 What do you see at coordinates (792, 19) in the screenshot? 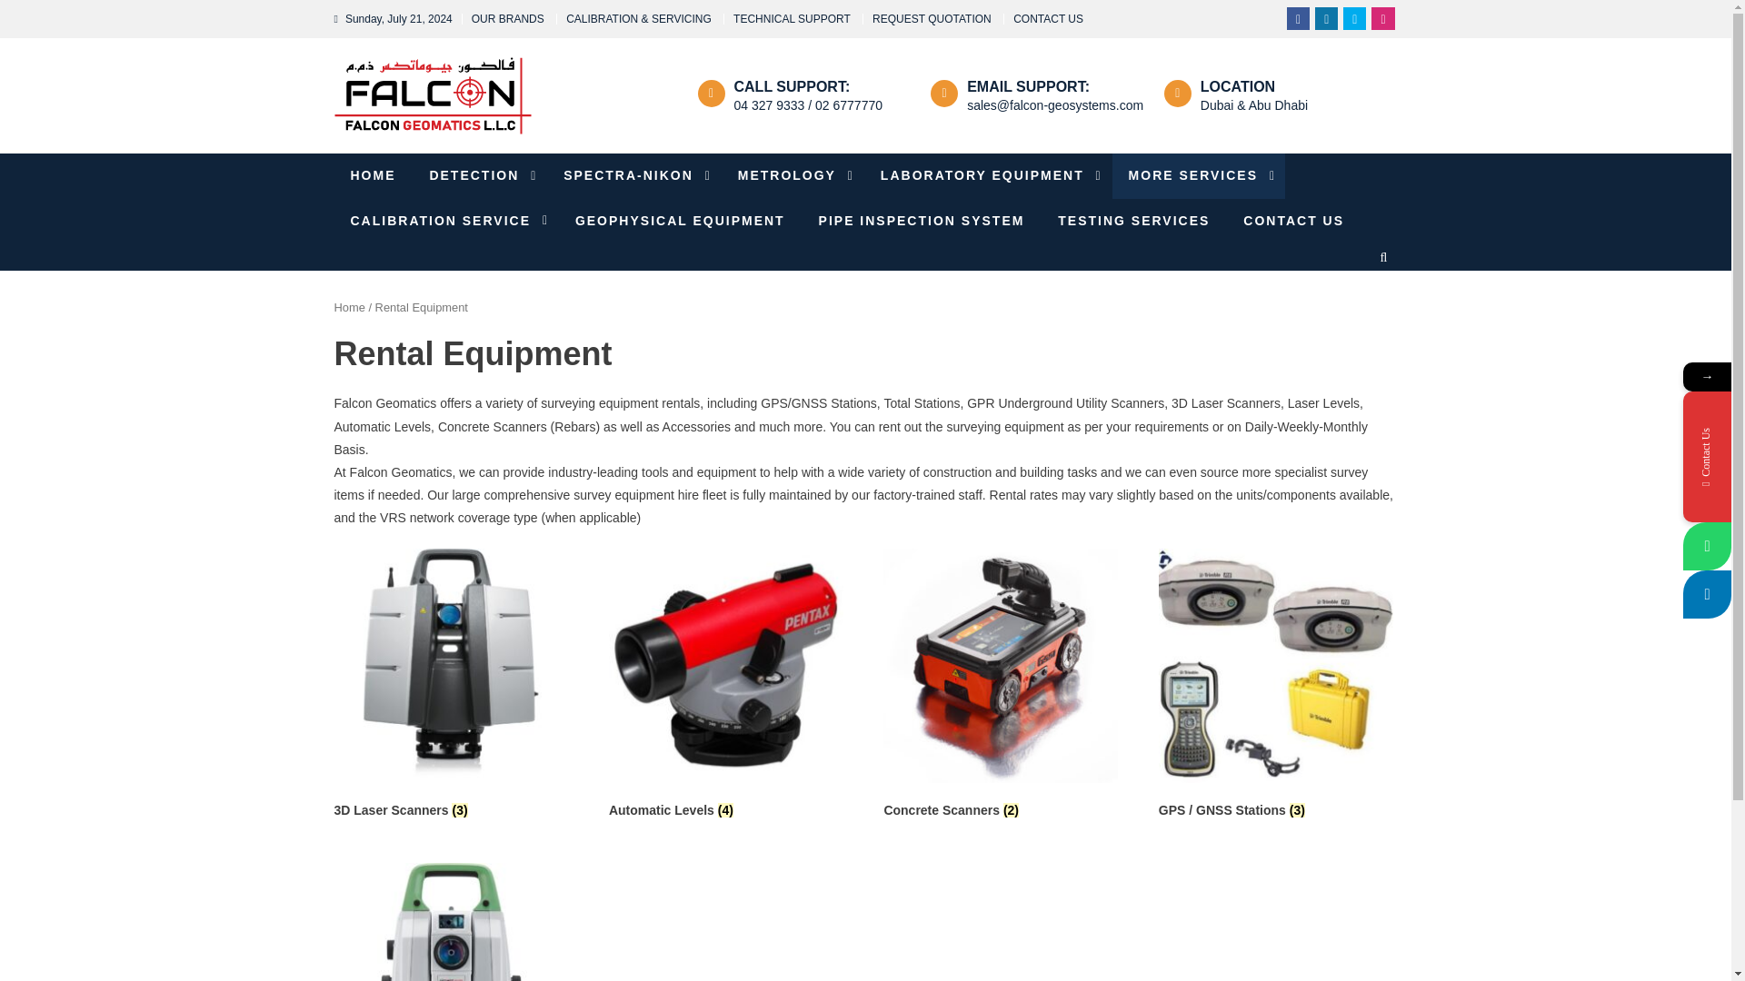
I see `Technical Support` at bounding box center [792, 19].